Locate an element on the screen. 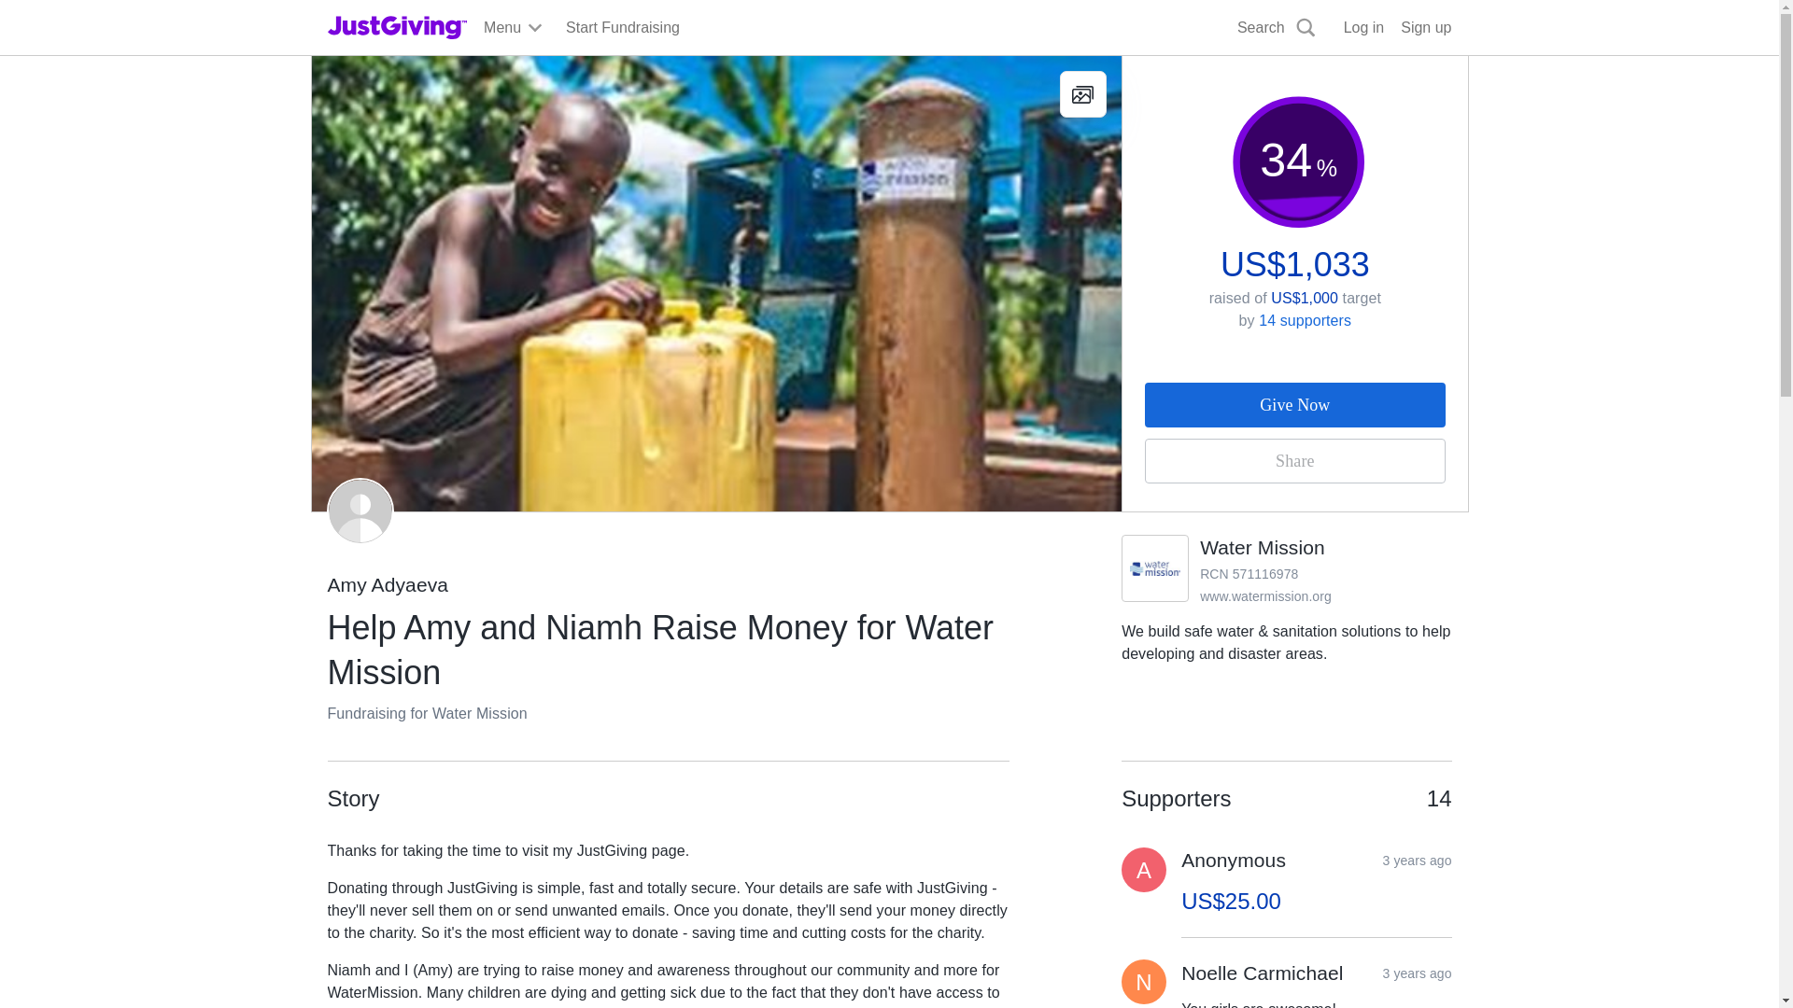 This screenshot has width=1793, height=1008. Sign up is located at coordinates (1425, 28).